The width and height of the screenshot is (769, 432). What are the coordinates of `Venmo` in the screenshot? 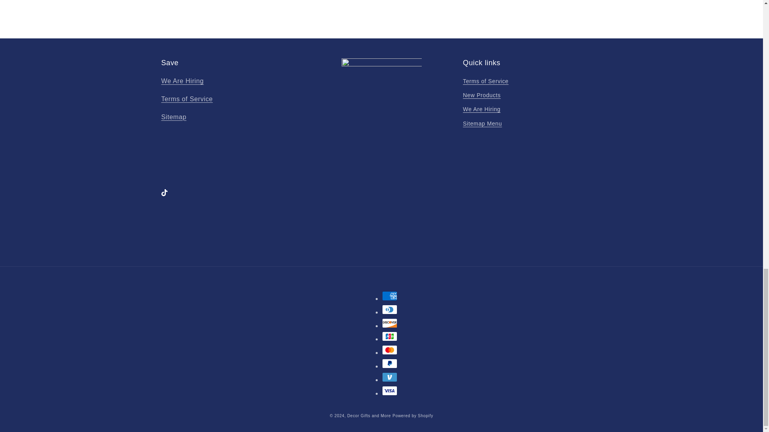 It's located at (390, 377).